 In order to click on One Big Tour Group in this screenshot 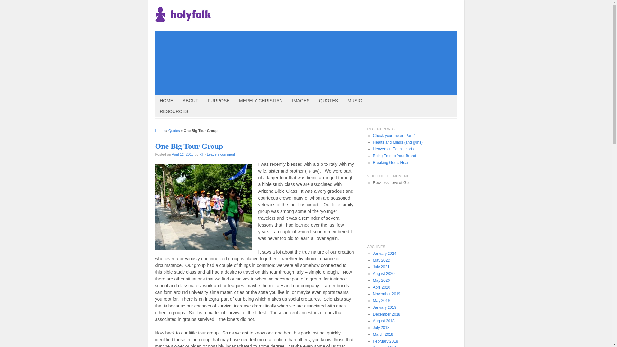, I will do `click(189, 146)`.